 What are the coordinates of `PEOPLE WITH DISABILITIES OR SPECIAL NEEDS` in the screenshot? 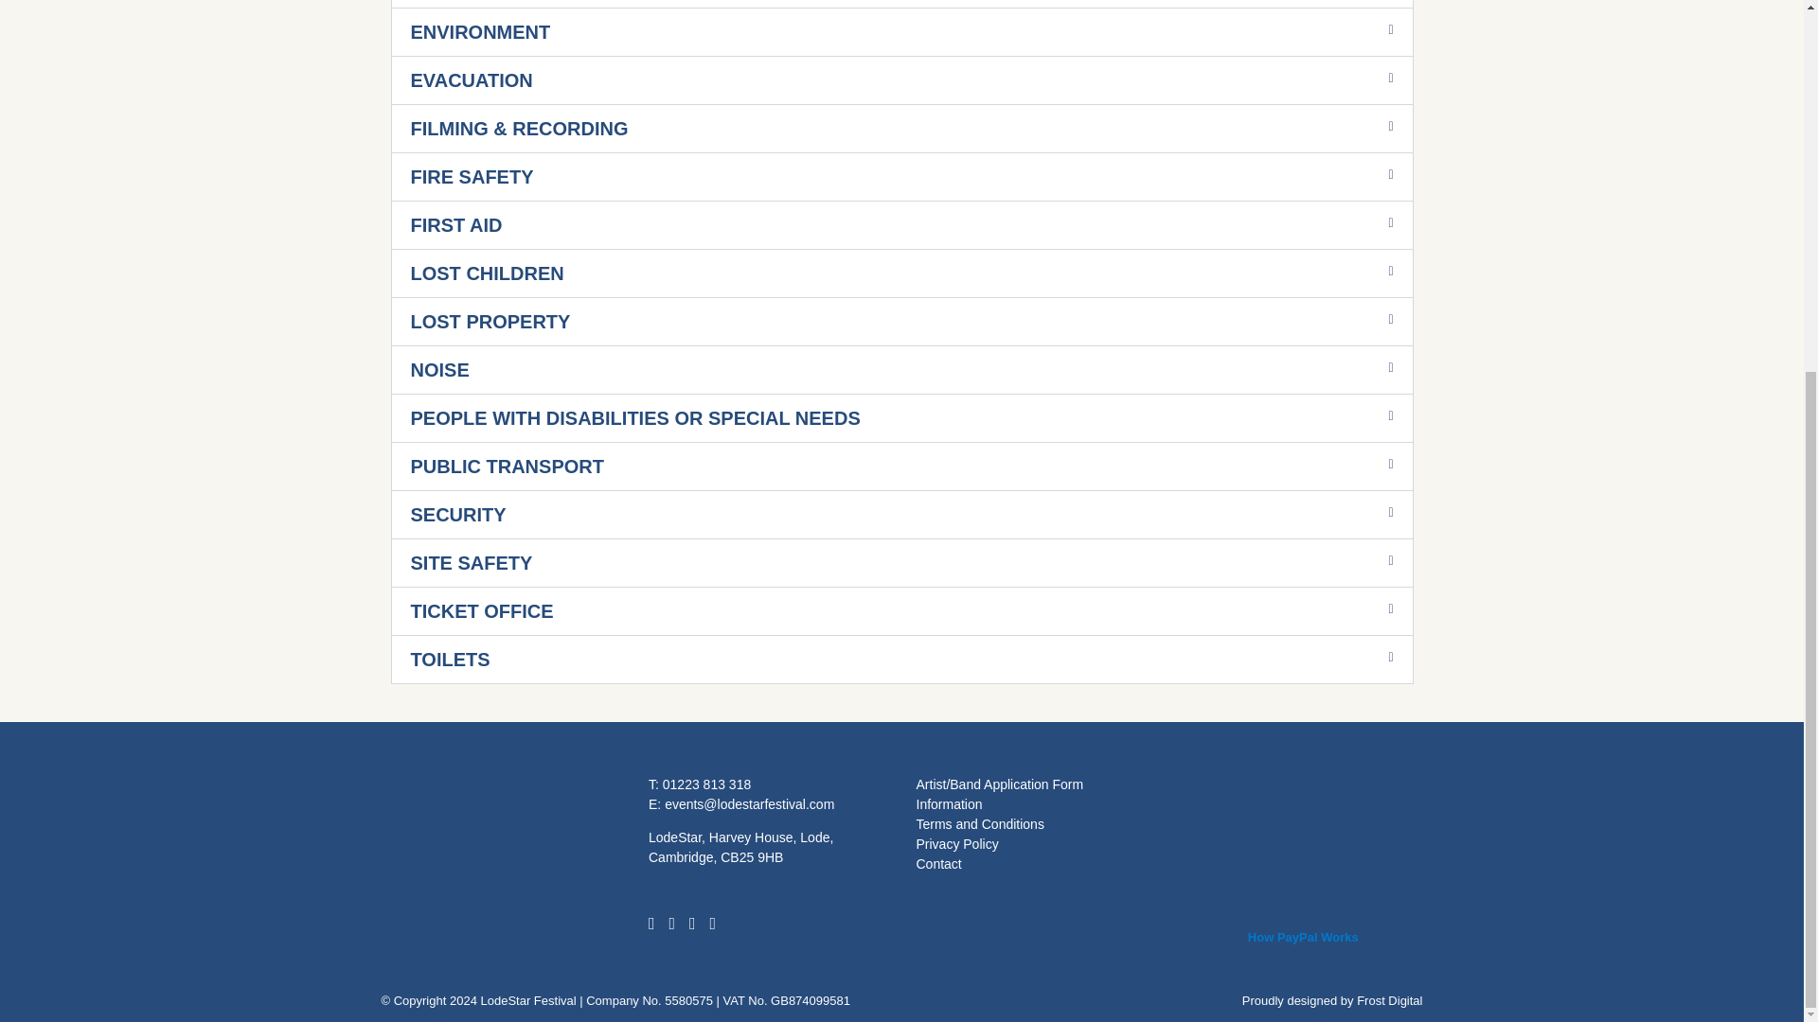 It's located at (634, 417).